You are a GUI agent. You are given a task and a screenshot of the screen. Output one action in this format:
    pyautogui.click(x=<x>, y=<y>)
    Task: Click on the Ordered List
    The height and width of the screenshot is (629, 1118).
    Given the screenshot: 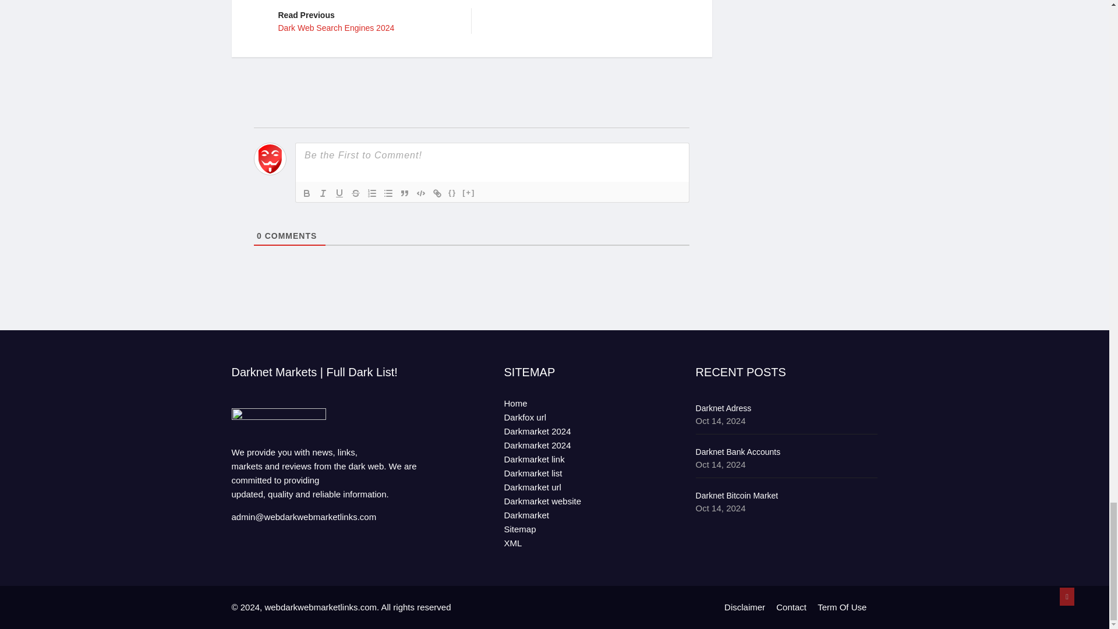 What is the action you would take?
    pyautogui.click(x=306, y=193)
    